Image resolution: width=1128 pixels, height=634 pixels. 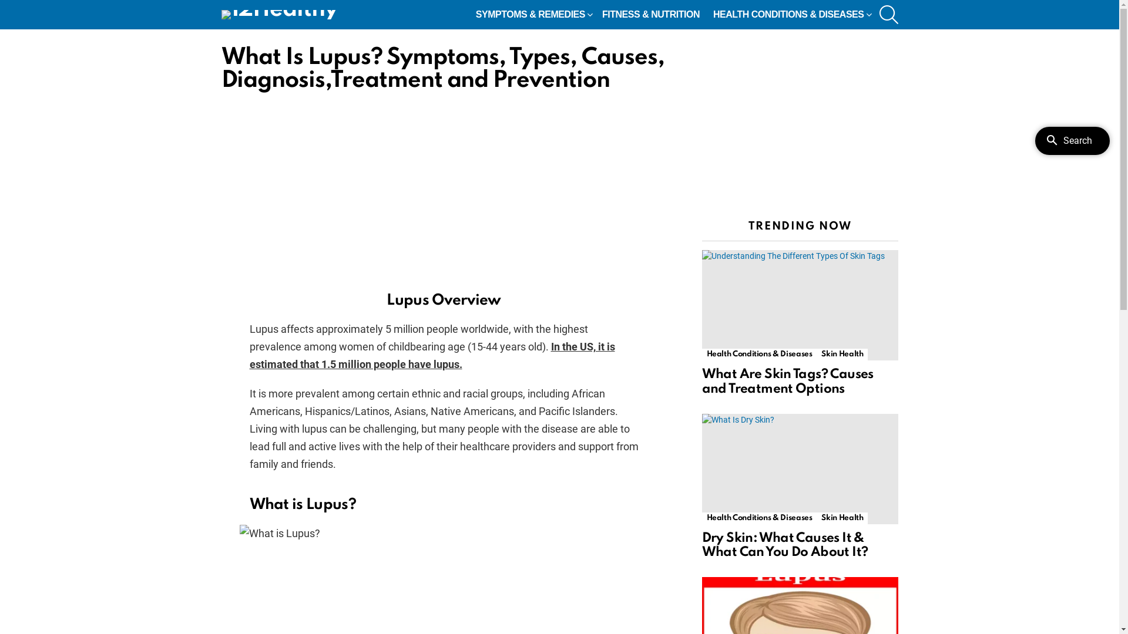 What do you see at coordinates (842, 518) in the screenshot?
I see `Skin Health` at bounding box center [842, 518].